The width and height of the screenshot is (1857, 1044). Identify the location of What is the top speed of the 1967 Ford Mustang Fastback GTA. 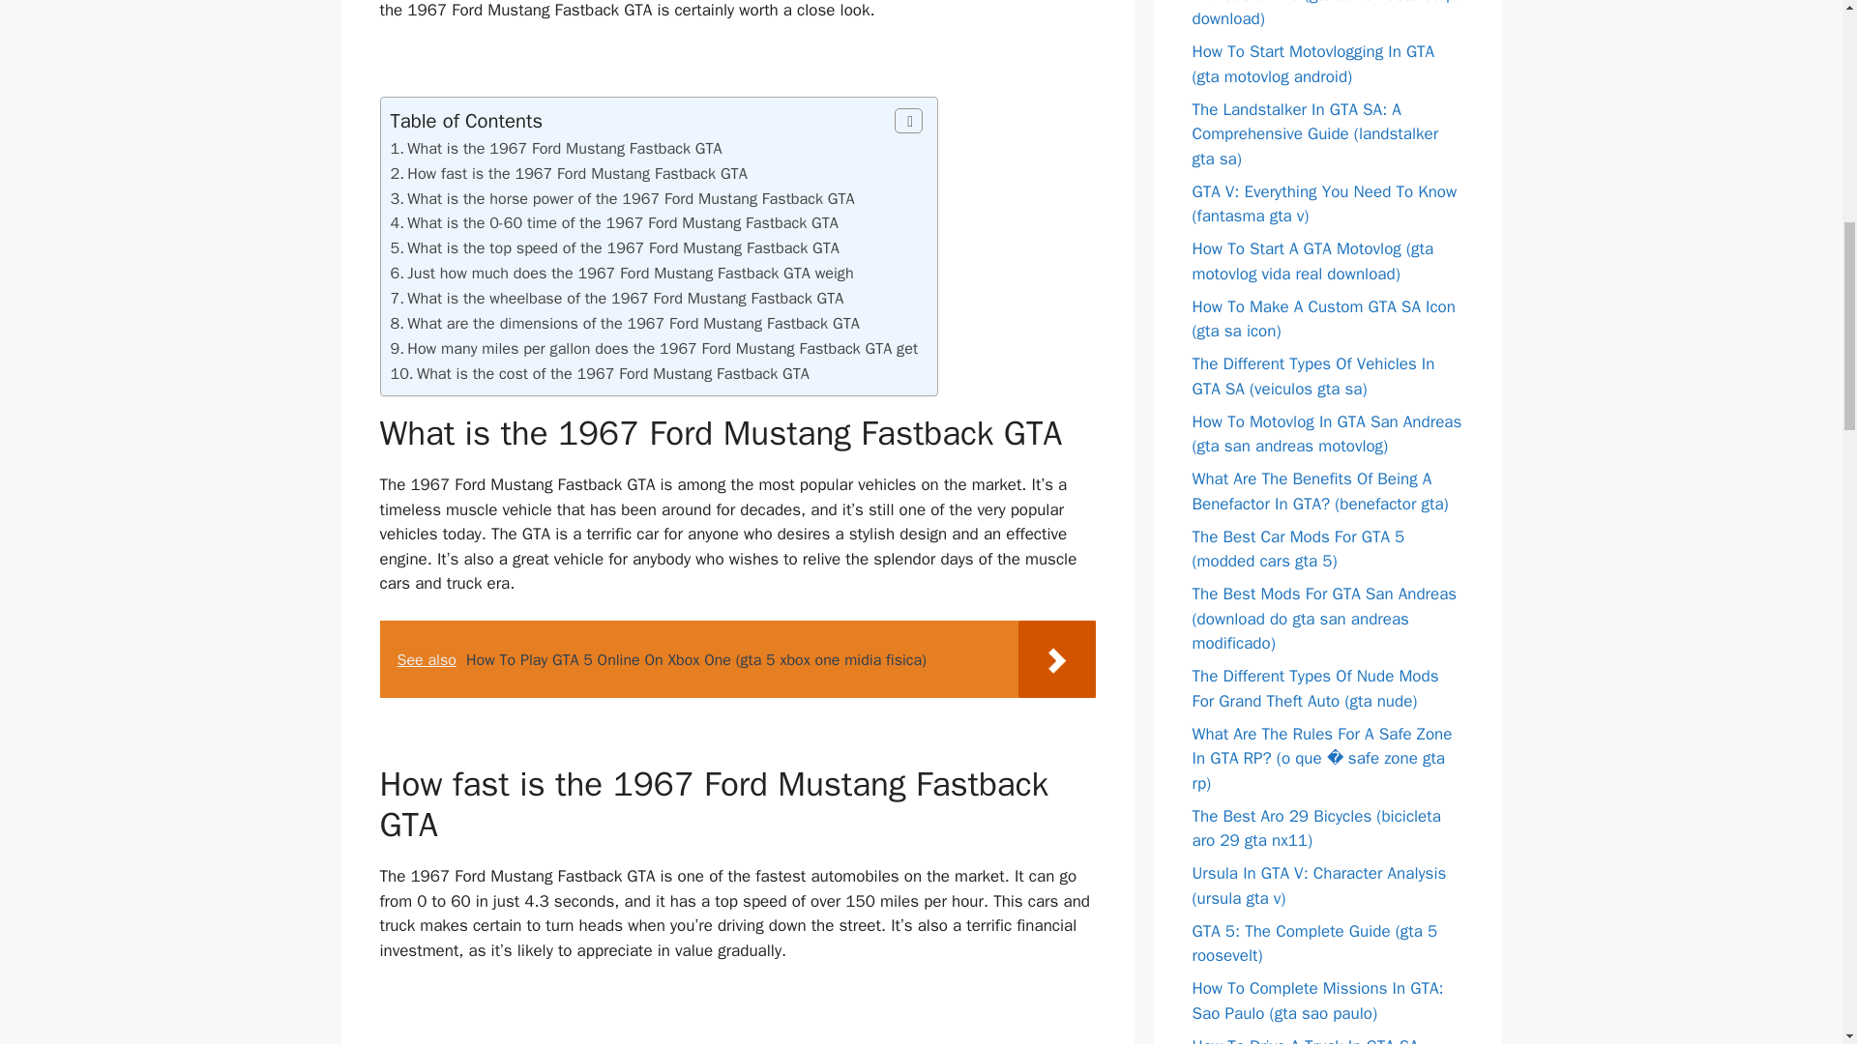
(623, 247).